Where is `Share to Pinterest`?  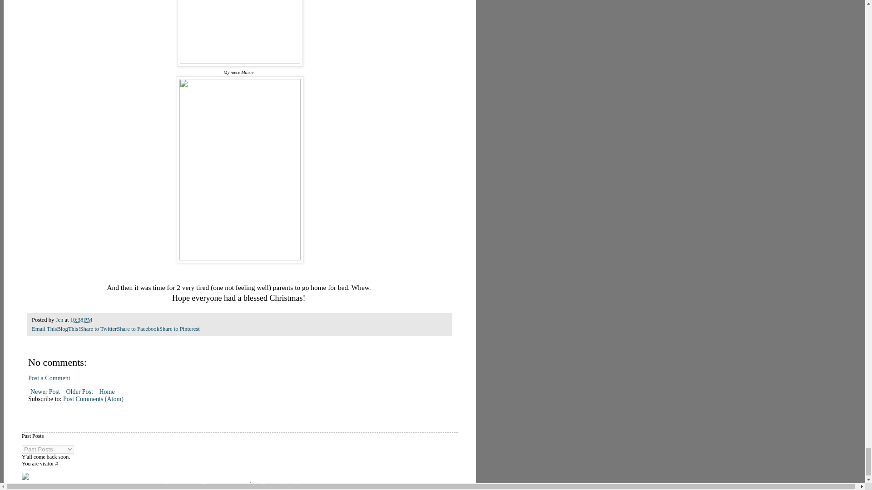 Share to Pinterest is located at coordinates (179, 329).